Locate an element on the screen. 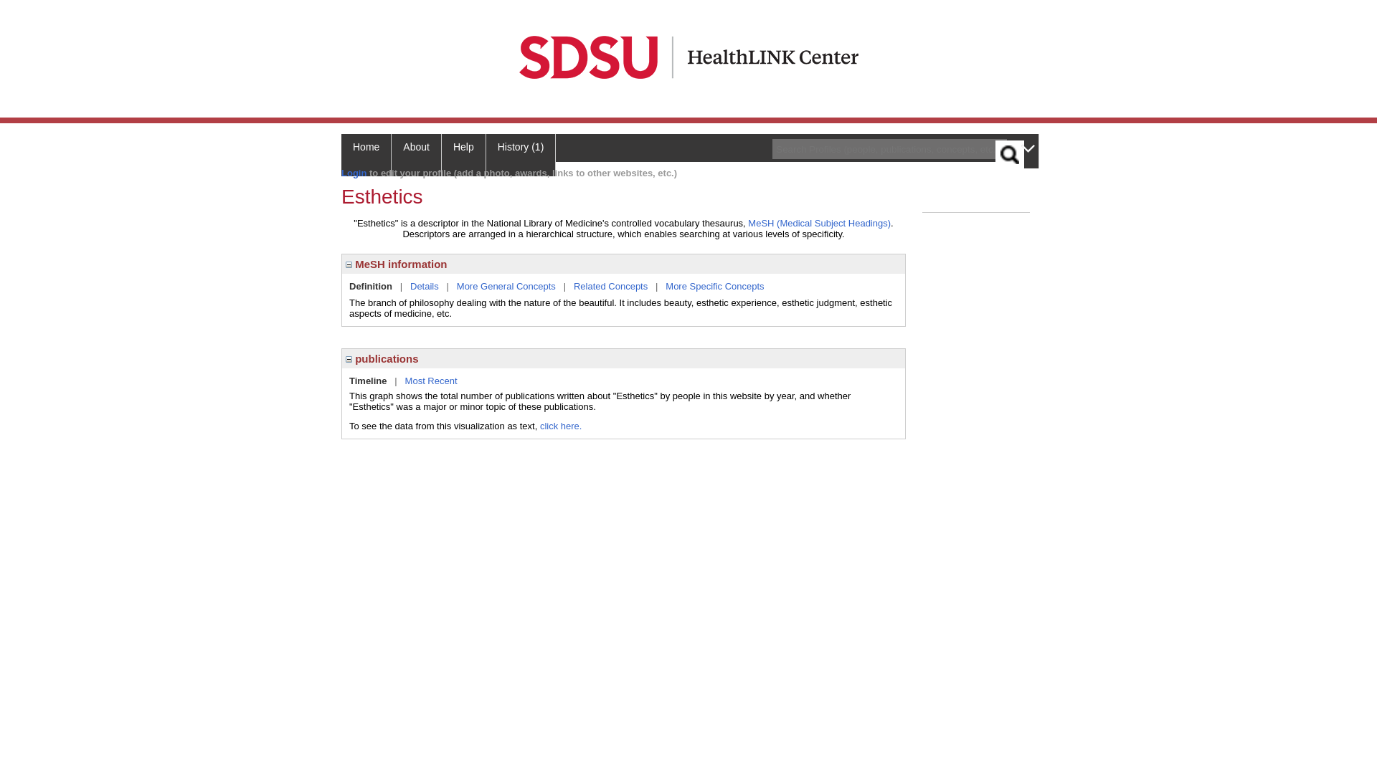 The image size is (1377, 774). Related Concepts is located at coordinates (610, 287).